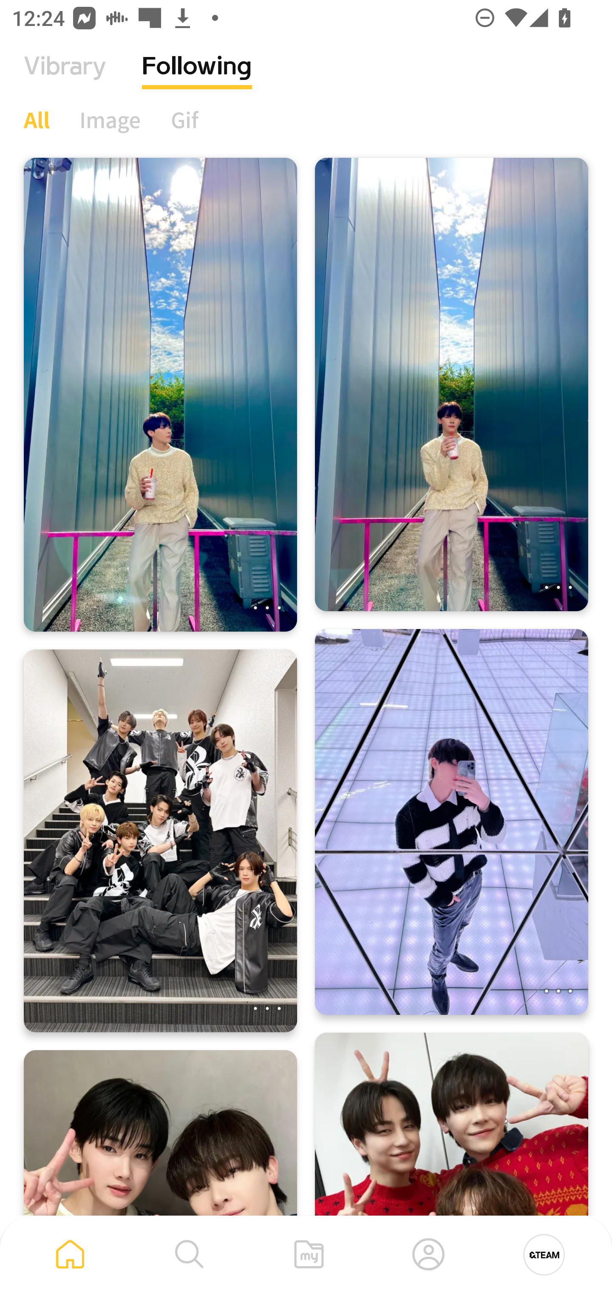  I want to click on Image, so click(110, 120).